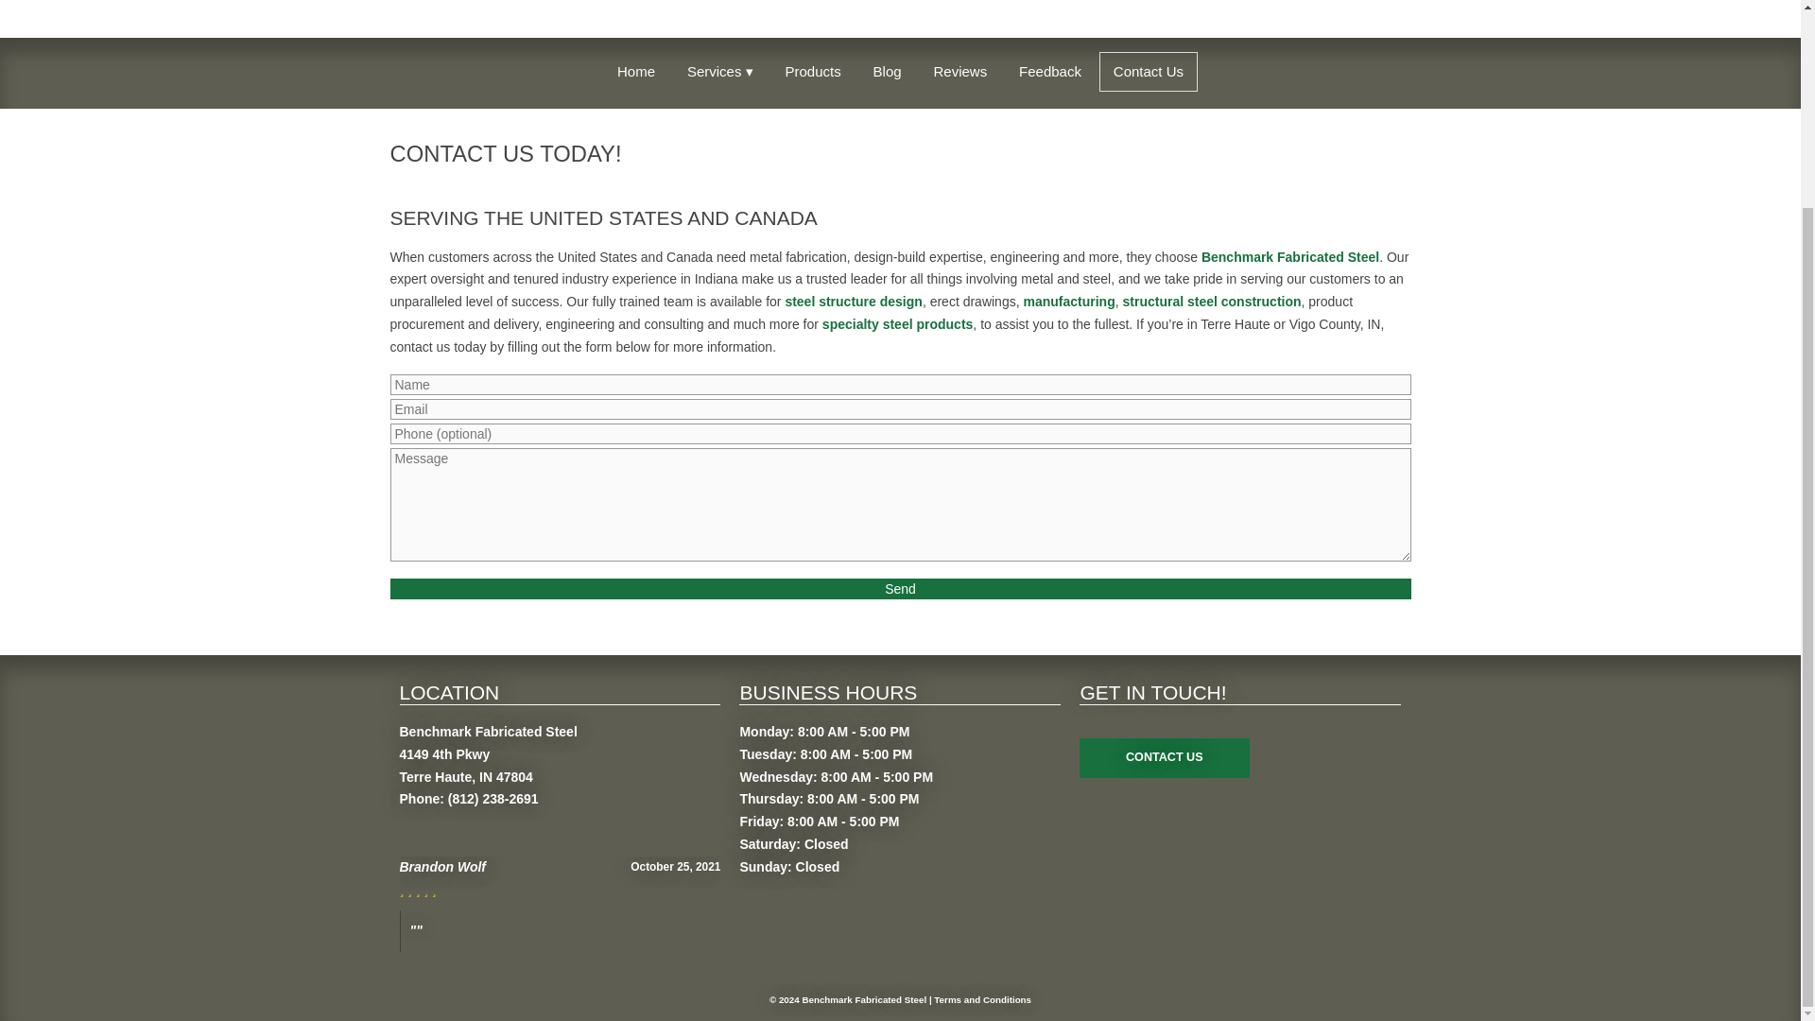  Describe the element at coordinates (635, 72) in the screenshot. I see `Home` at that location.